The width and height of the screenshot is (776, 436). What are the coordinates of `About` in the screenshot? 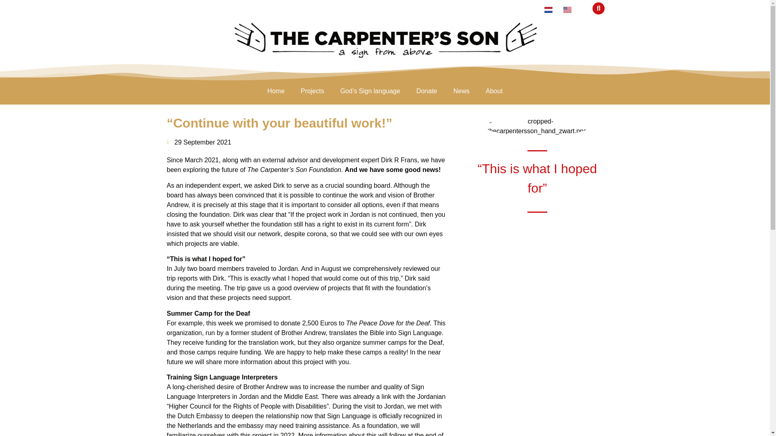 It's located at (494, 91).